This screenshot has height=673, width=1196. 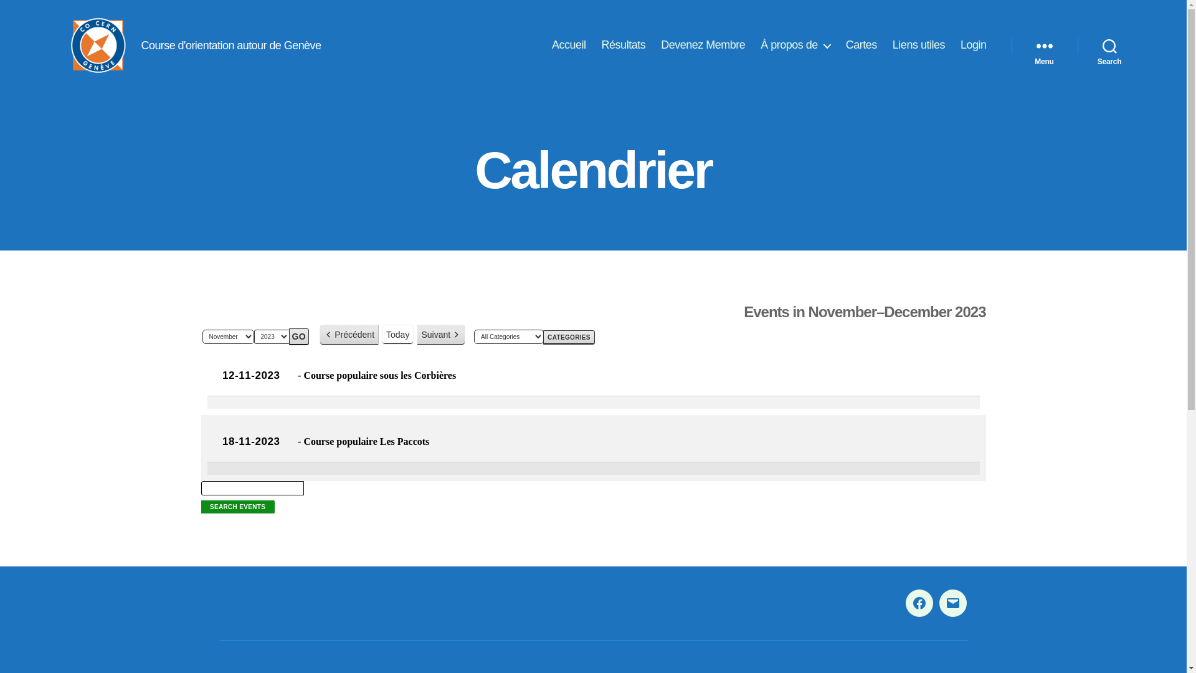 What do you see at coordinates (861, 45) in the screenshot?
I see `Cartes` at bounding box center [861, 45].